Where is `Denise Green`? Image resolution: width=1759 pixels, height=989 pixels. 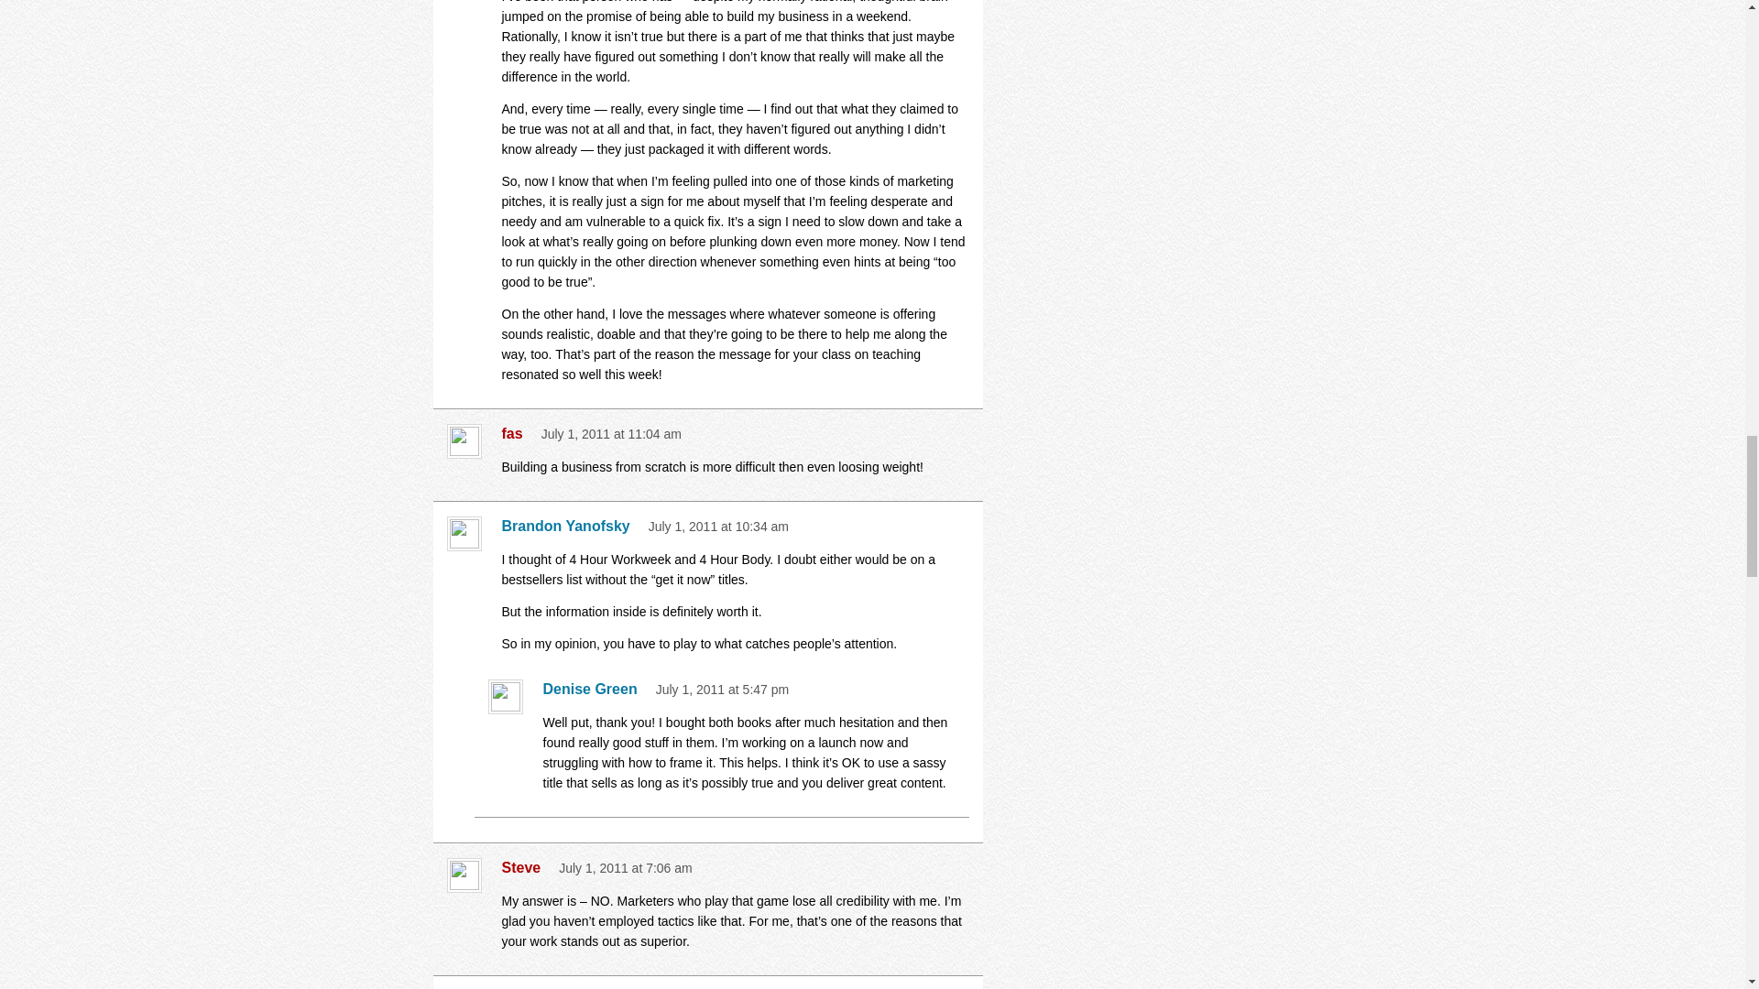
Denise Green is located at coordinates (594, 689).